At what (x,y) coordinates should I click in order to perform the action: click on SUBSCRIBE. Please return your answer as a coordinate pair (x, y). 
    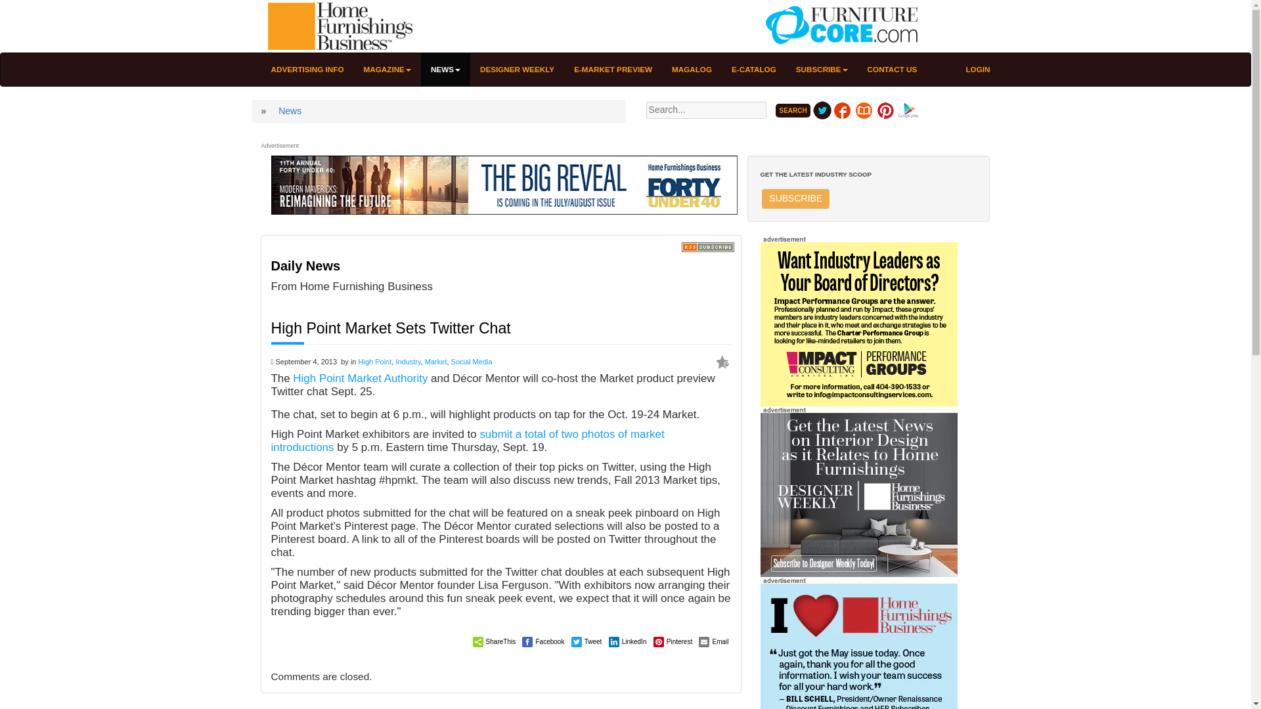
    Looking at the image, I should click on (795, 198).